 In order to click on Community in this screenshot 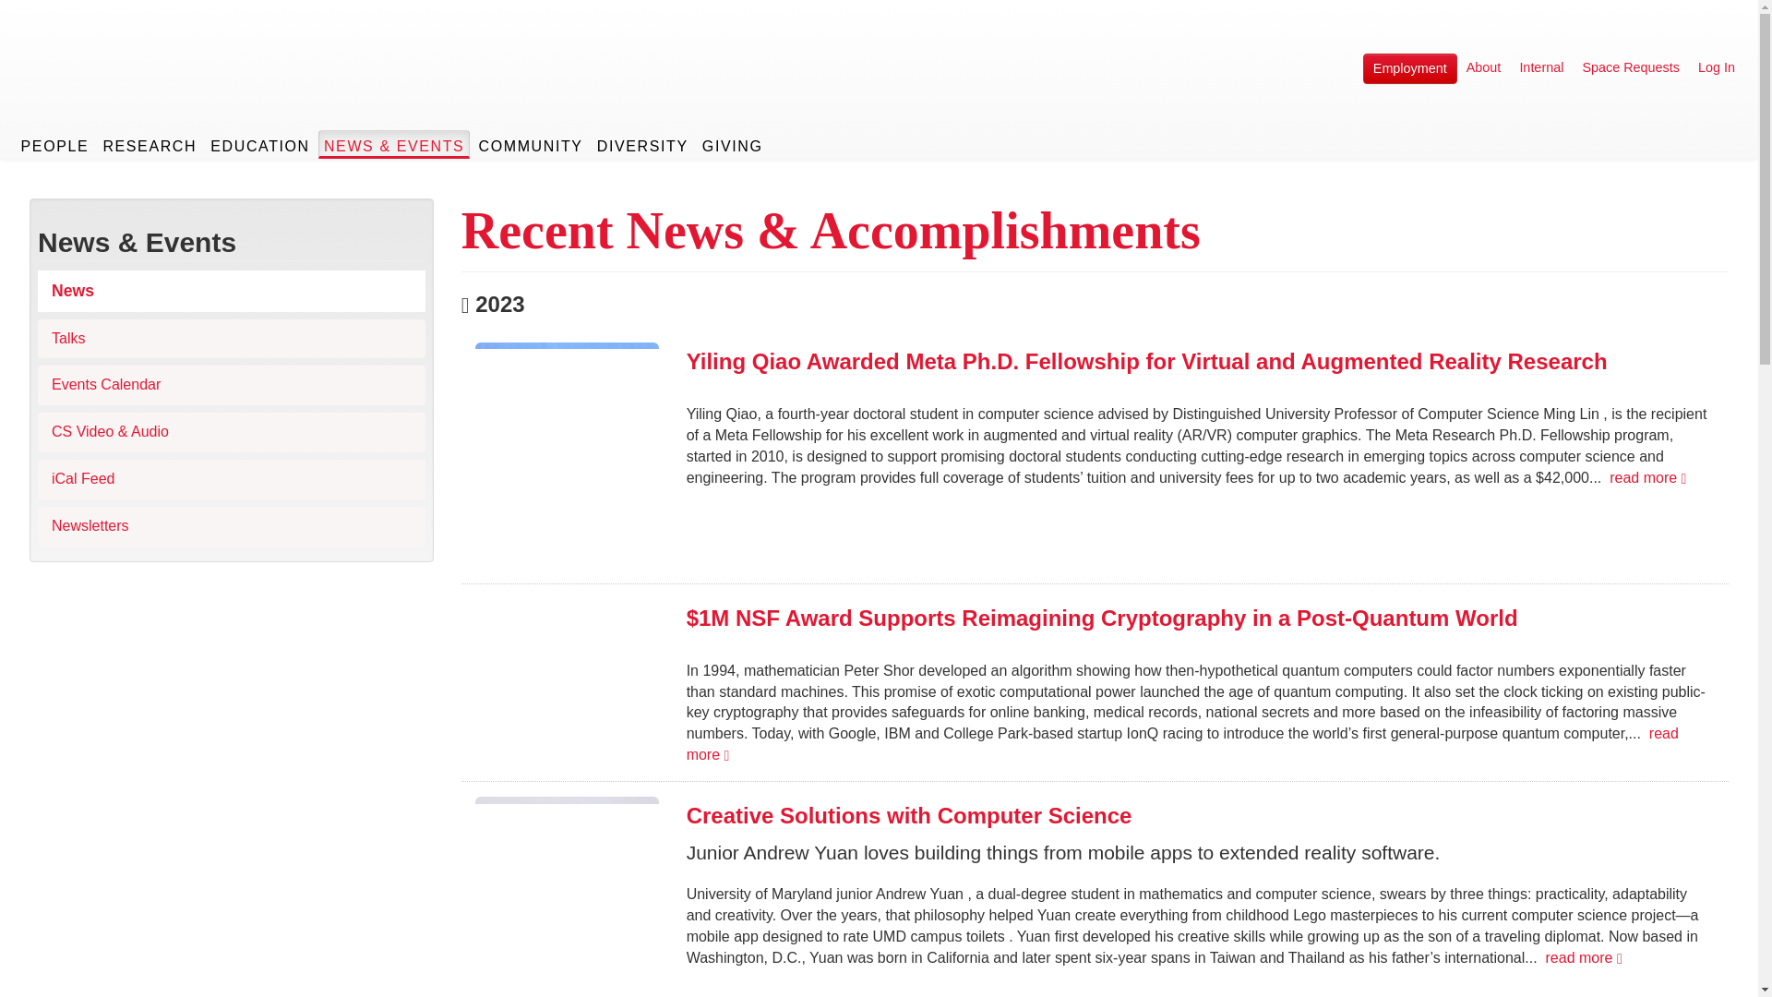, I will do `click(530, 144)`.